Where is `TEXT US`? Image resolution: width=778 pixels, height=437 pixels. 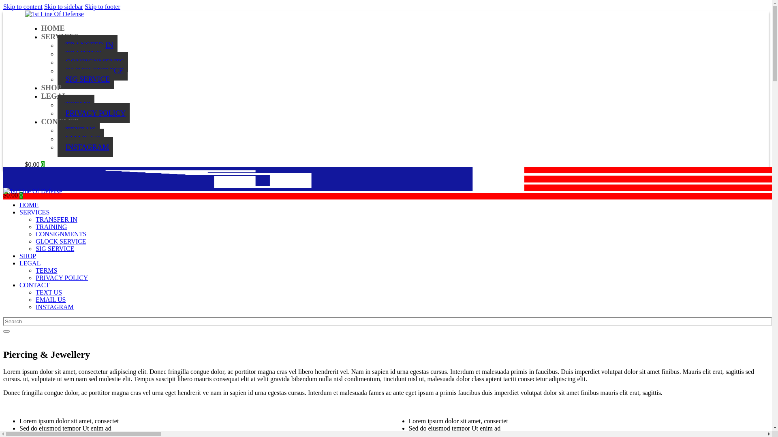
TEXT US is located at coordinates (79, 130).